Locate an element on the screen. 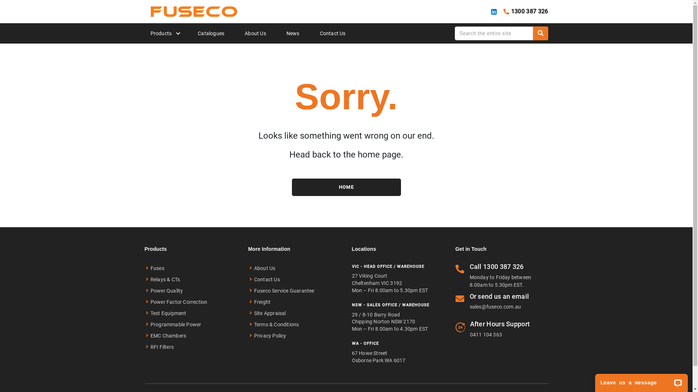 The image size is (698, 392). HOME is located at coordinates (346, 187).